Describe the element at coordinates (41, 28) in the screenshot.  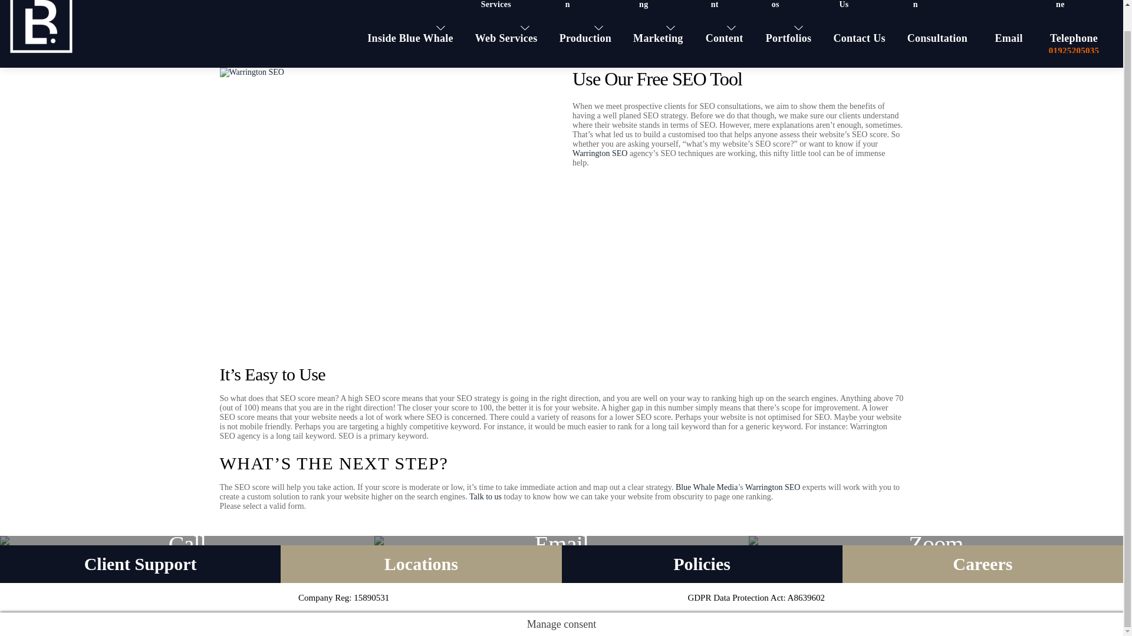
I see `Blue Whale Media logo` at that location.